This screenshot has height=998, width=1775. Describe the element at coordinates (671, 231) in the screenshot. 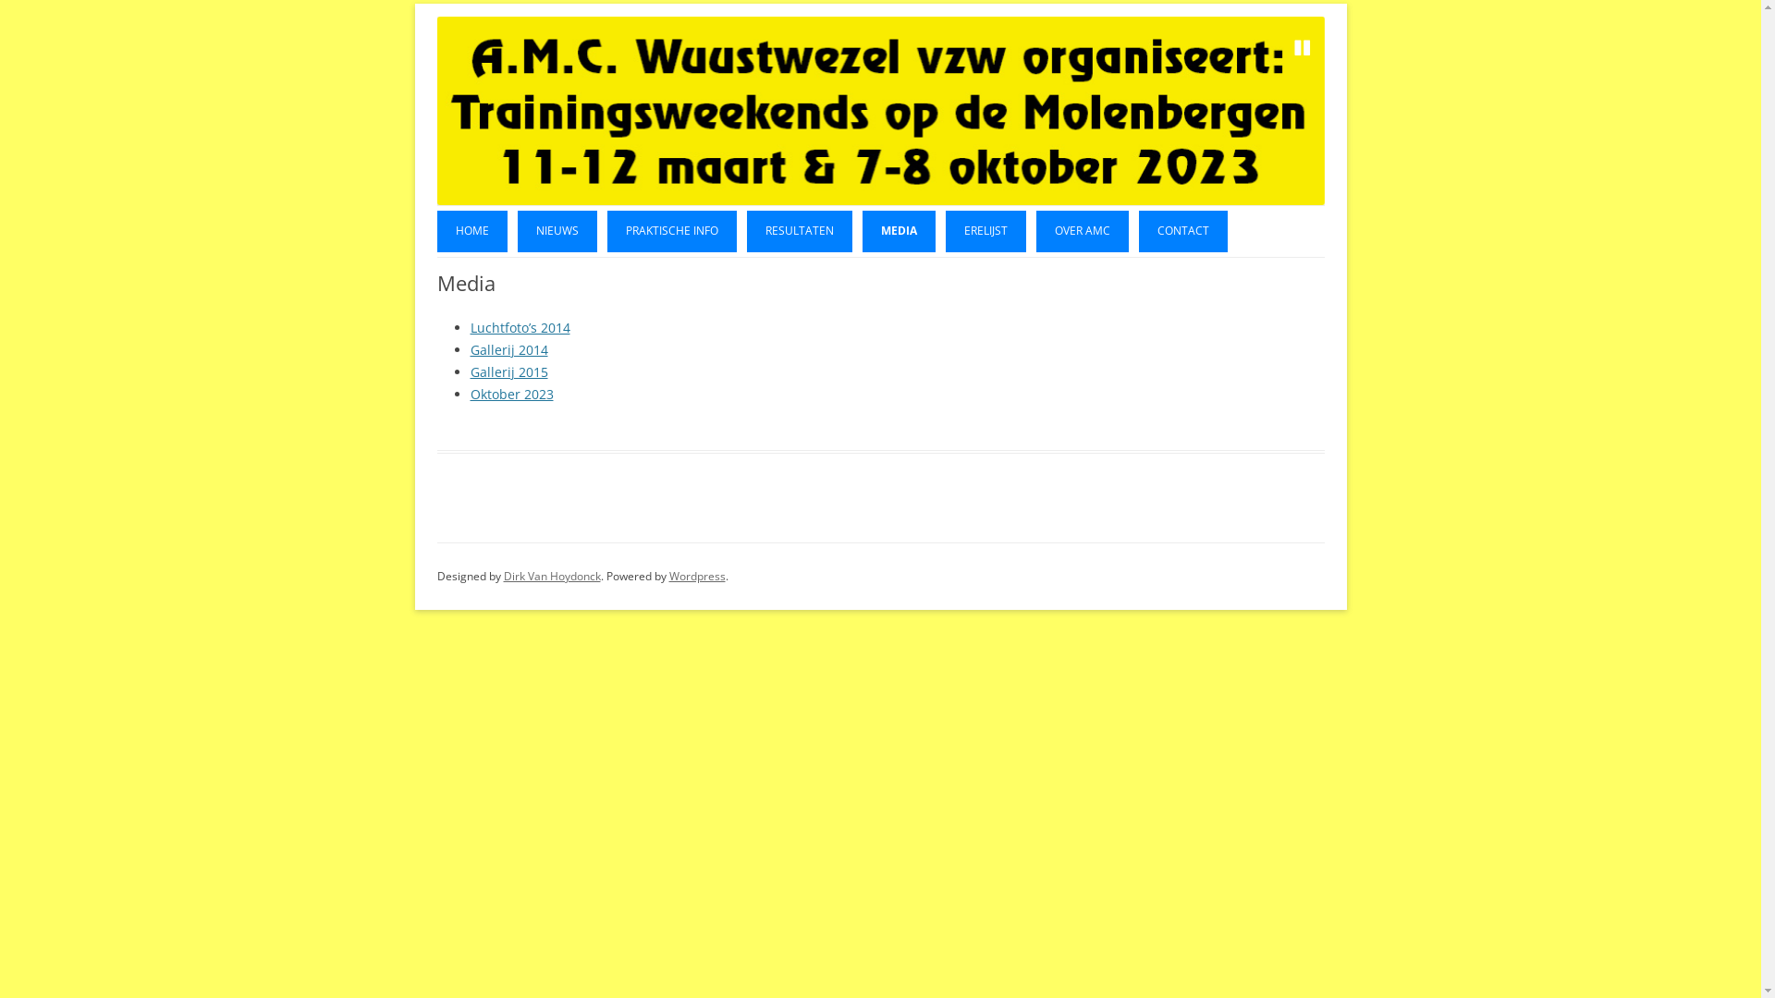

I see `PRAKTISCHE INFO` at that location.